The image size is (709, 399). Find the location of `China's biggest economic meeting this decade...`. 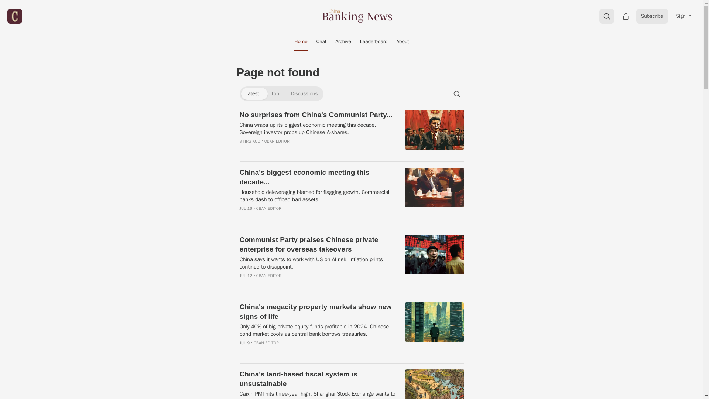

China's biggest economic meeting this decade... is located at coordinates (318, 177).